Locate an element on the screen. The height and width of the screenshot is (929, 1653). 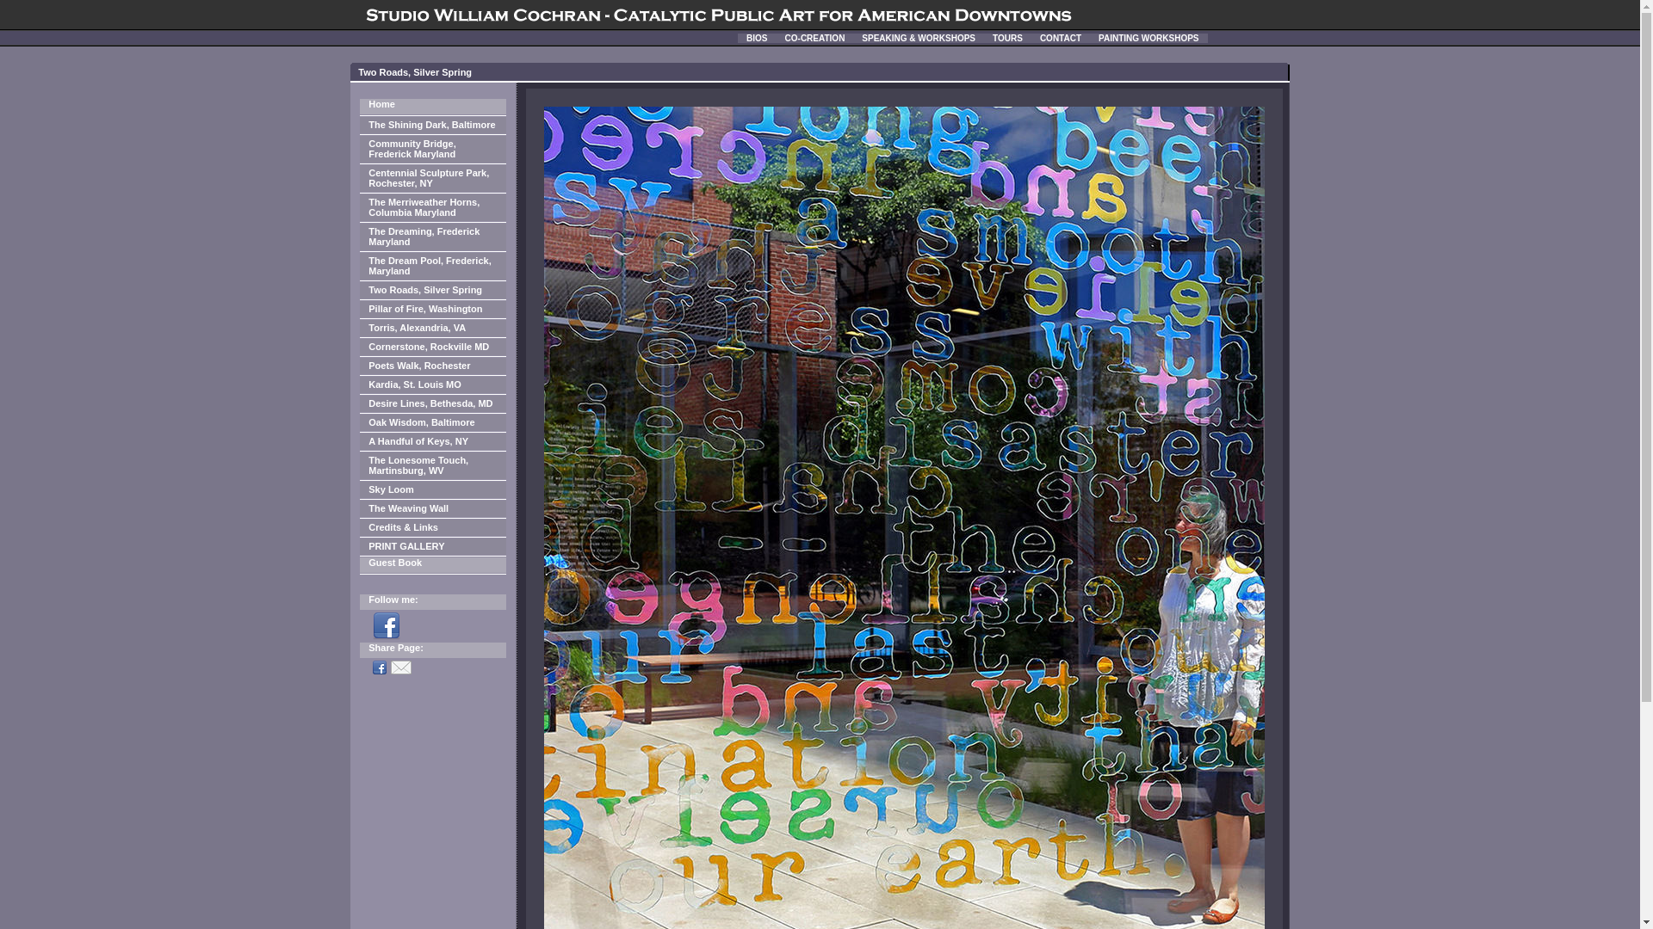
Pillar of Fire, Washington is located at coordinates (432, 309).